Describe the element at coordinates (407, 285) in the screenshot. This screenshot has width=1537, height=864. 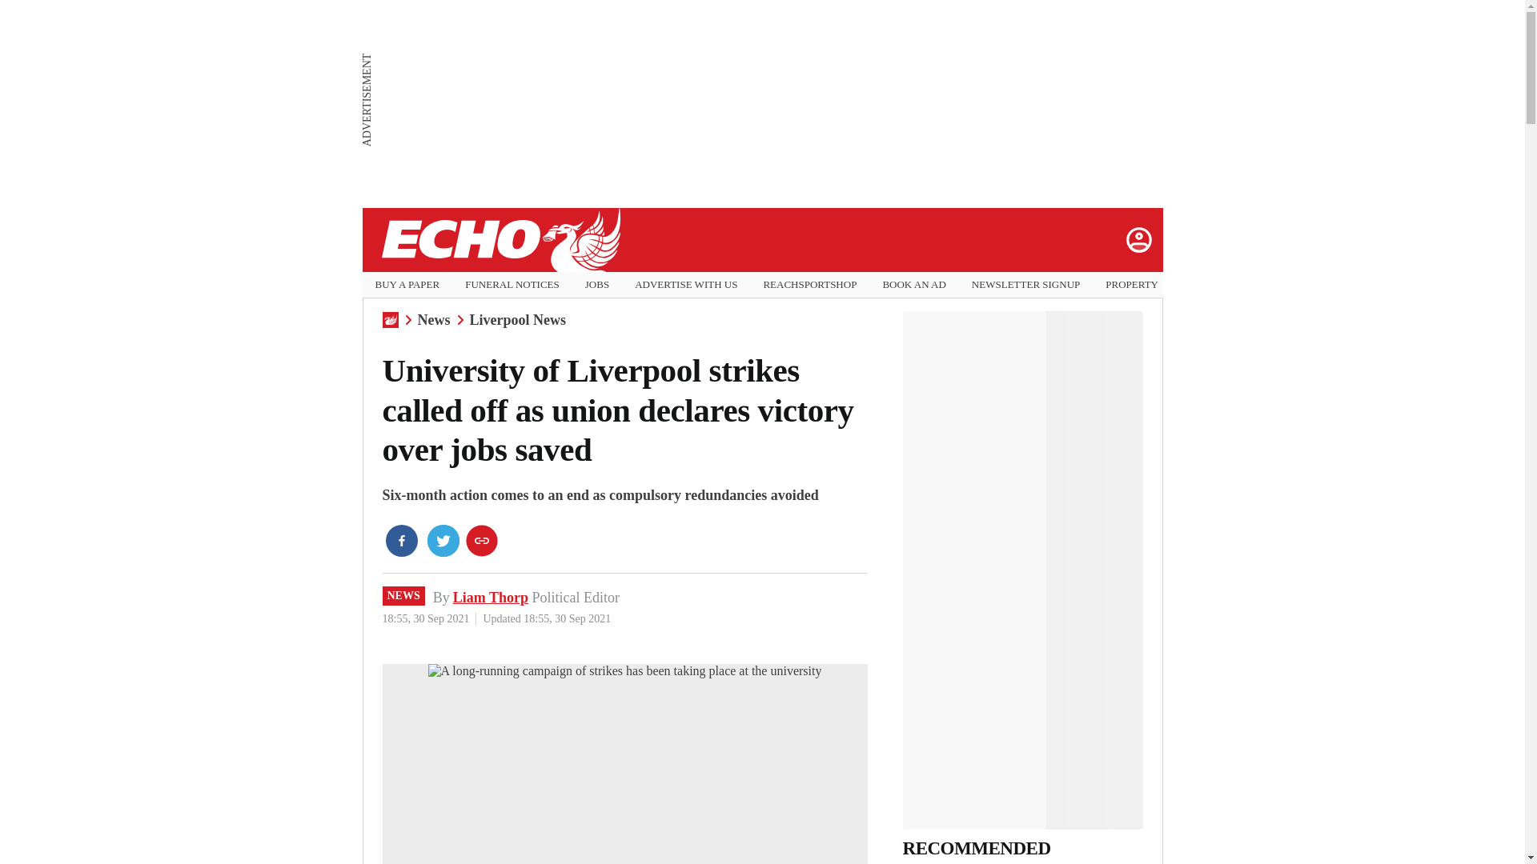
I see `BUY A PAPER` at that location.